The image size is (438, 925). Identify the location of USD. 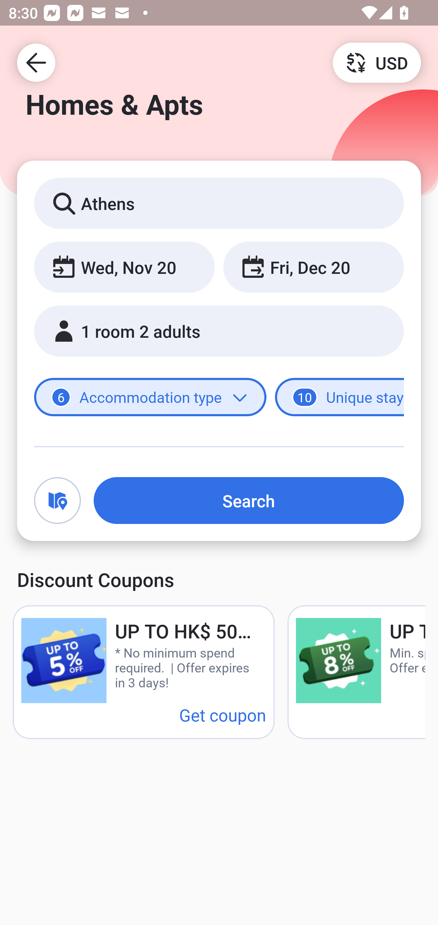
(377, 62).